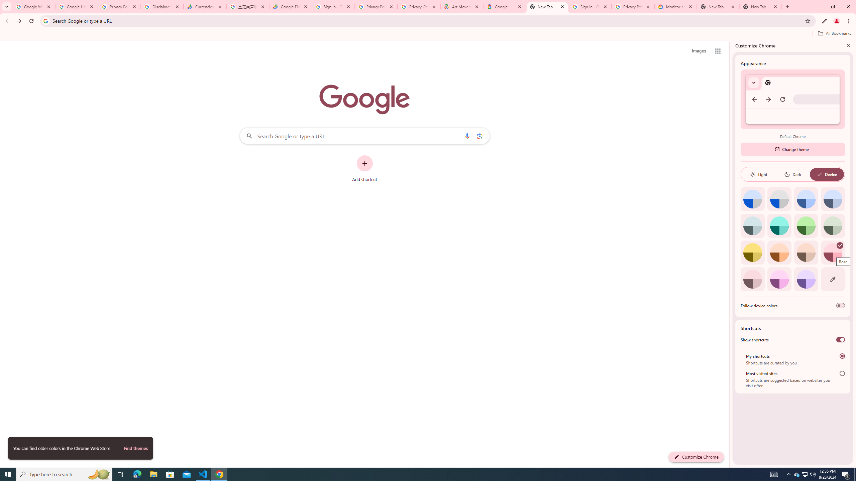  Describe the element at coordinates (792, 149) in the screenshot. I see `Change theme` at that location.